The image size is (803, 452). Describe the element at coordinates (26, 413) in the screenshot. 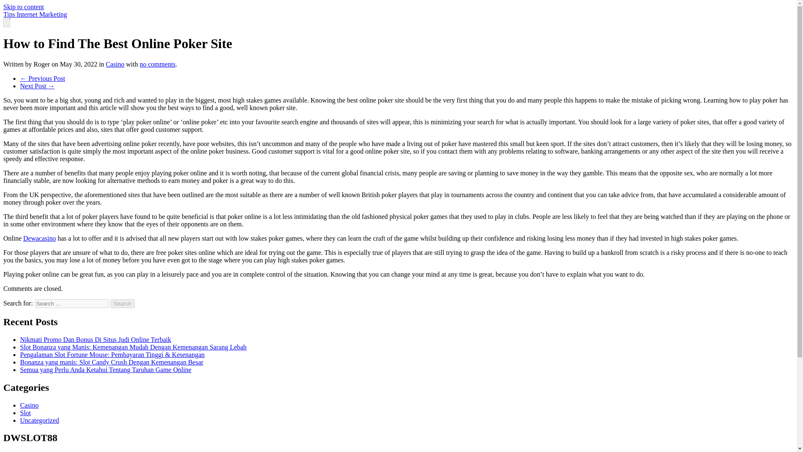

I see `Slot` at that location.